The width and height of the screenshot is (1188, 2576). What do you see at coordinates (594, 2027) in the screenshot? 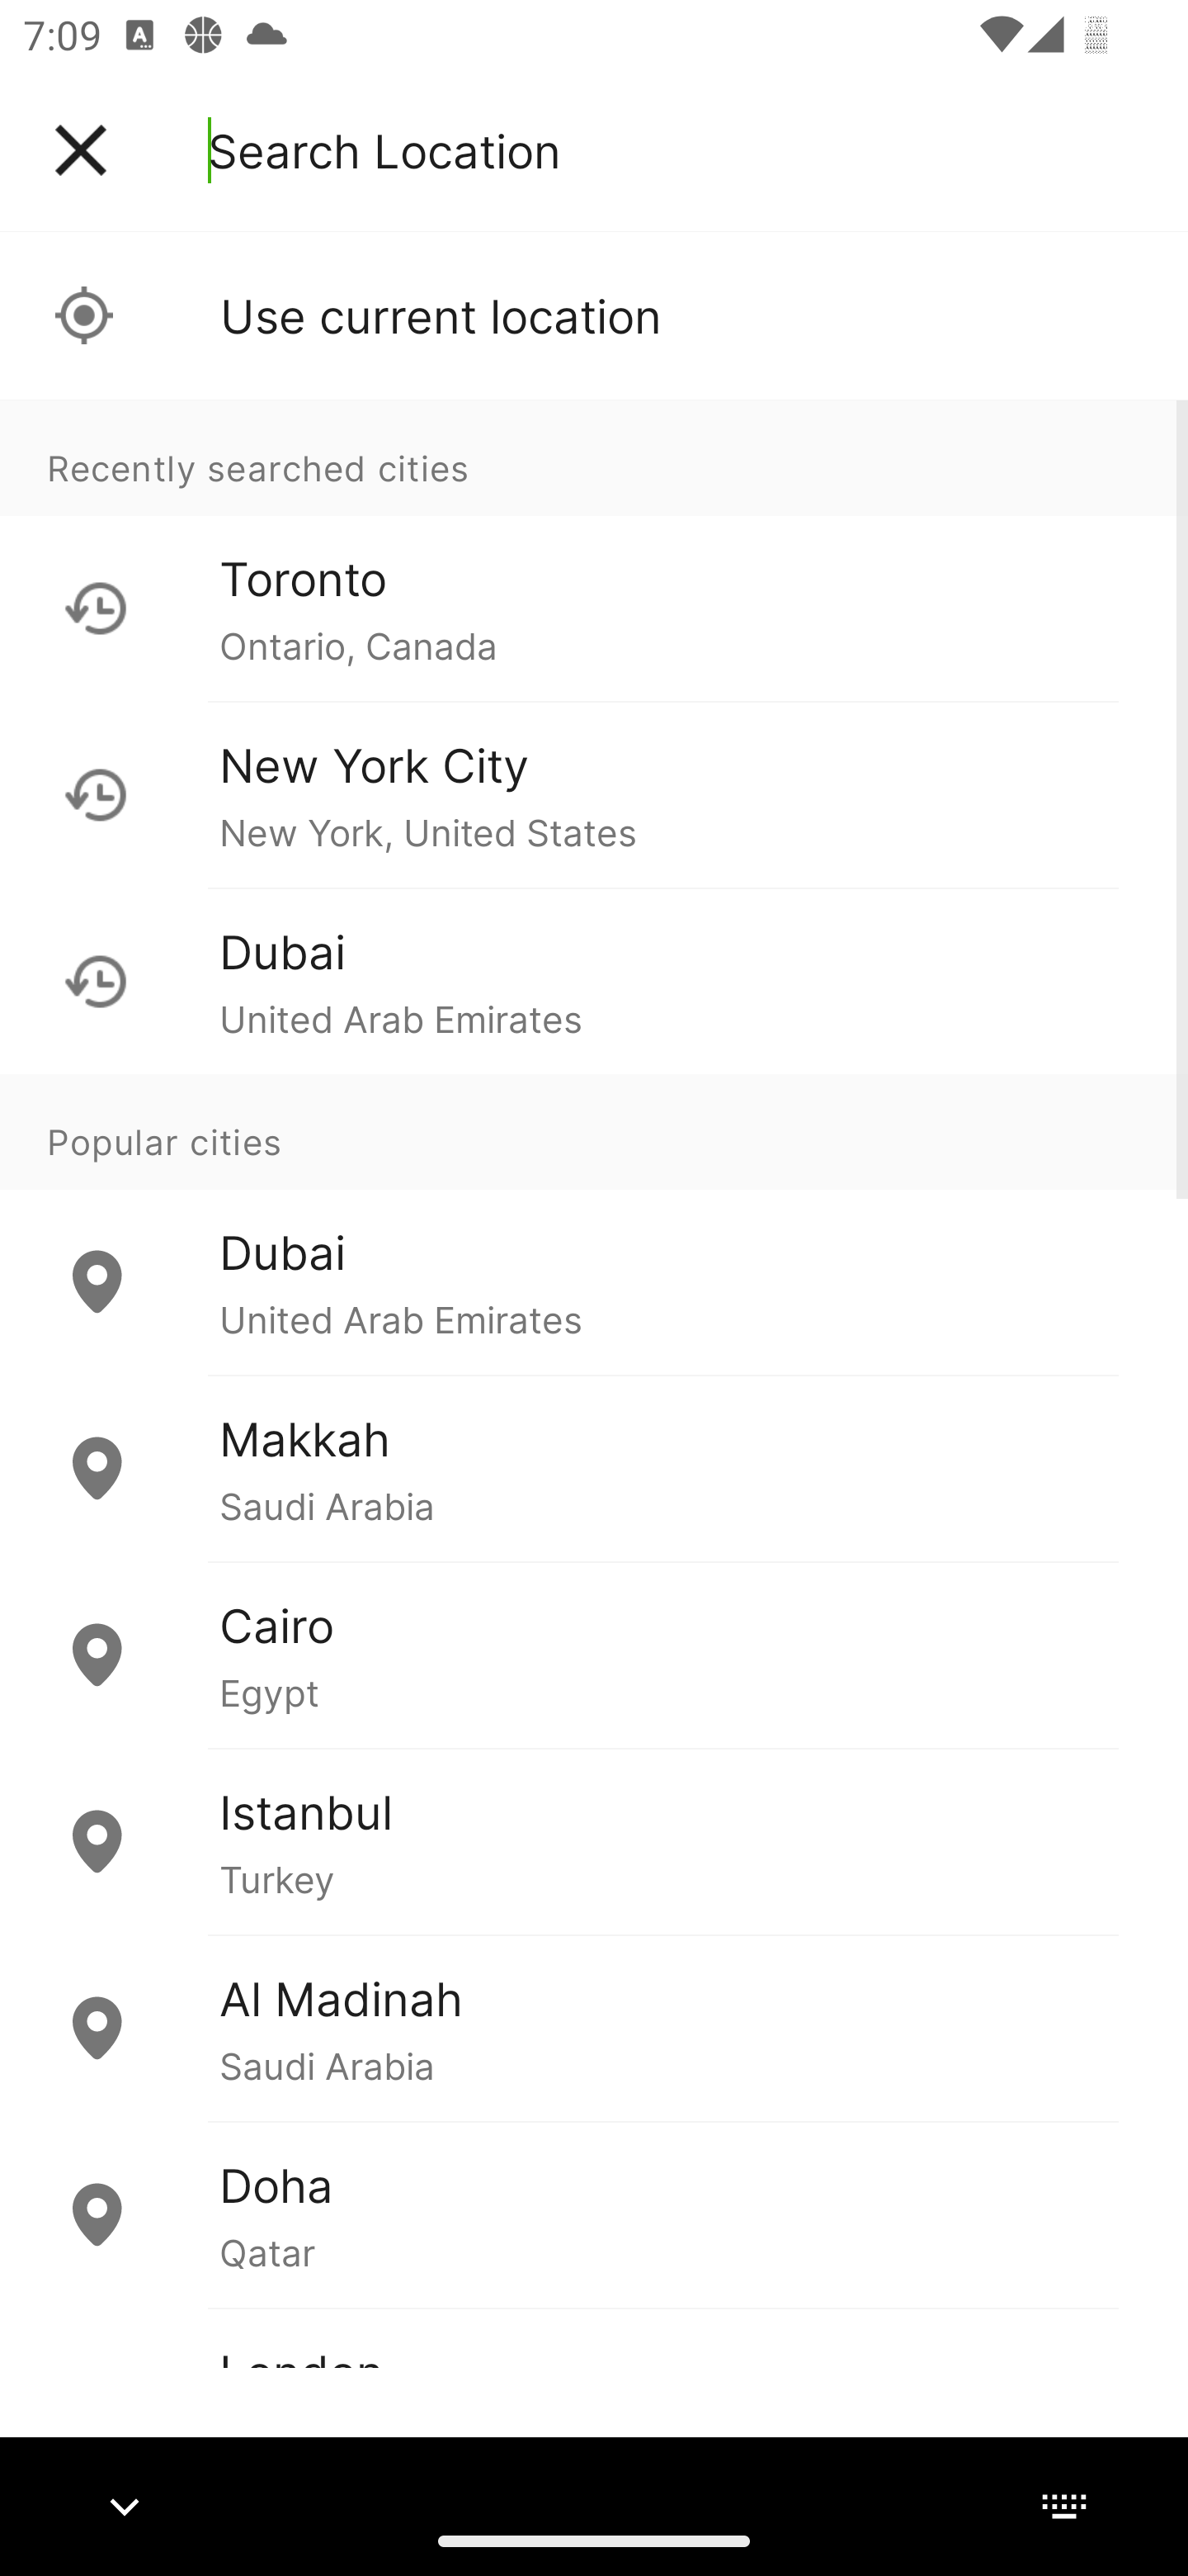
I see `Al Madinah Saudi Arabia` at bounding box center [594, 2027].